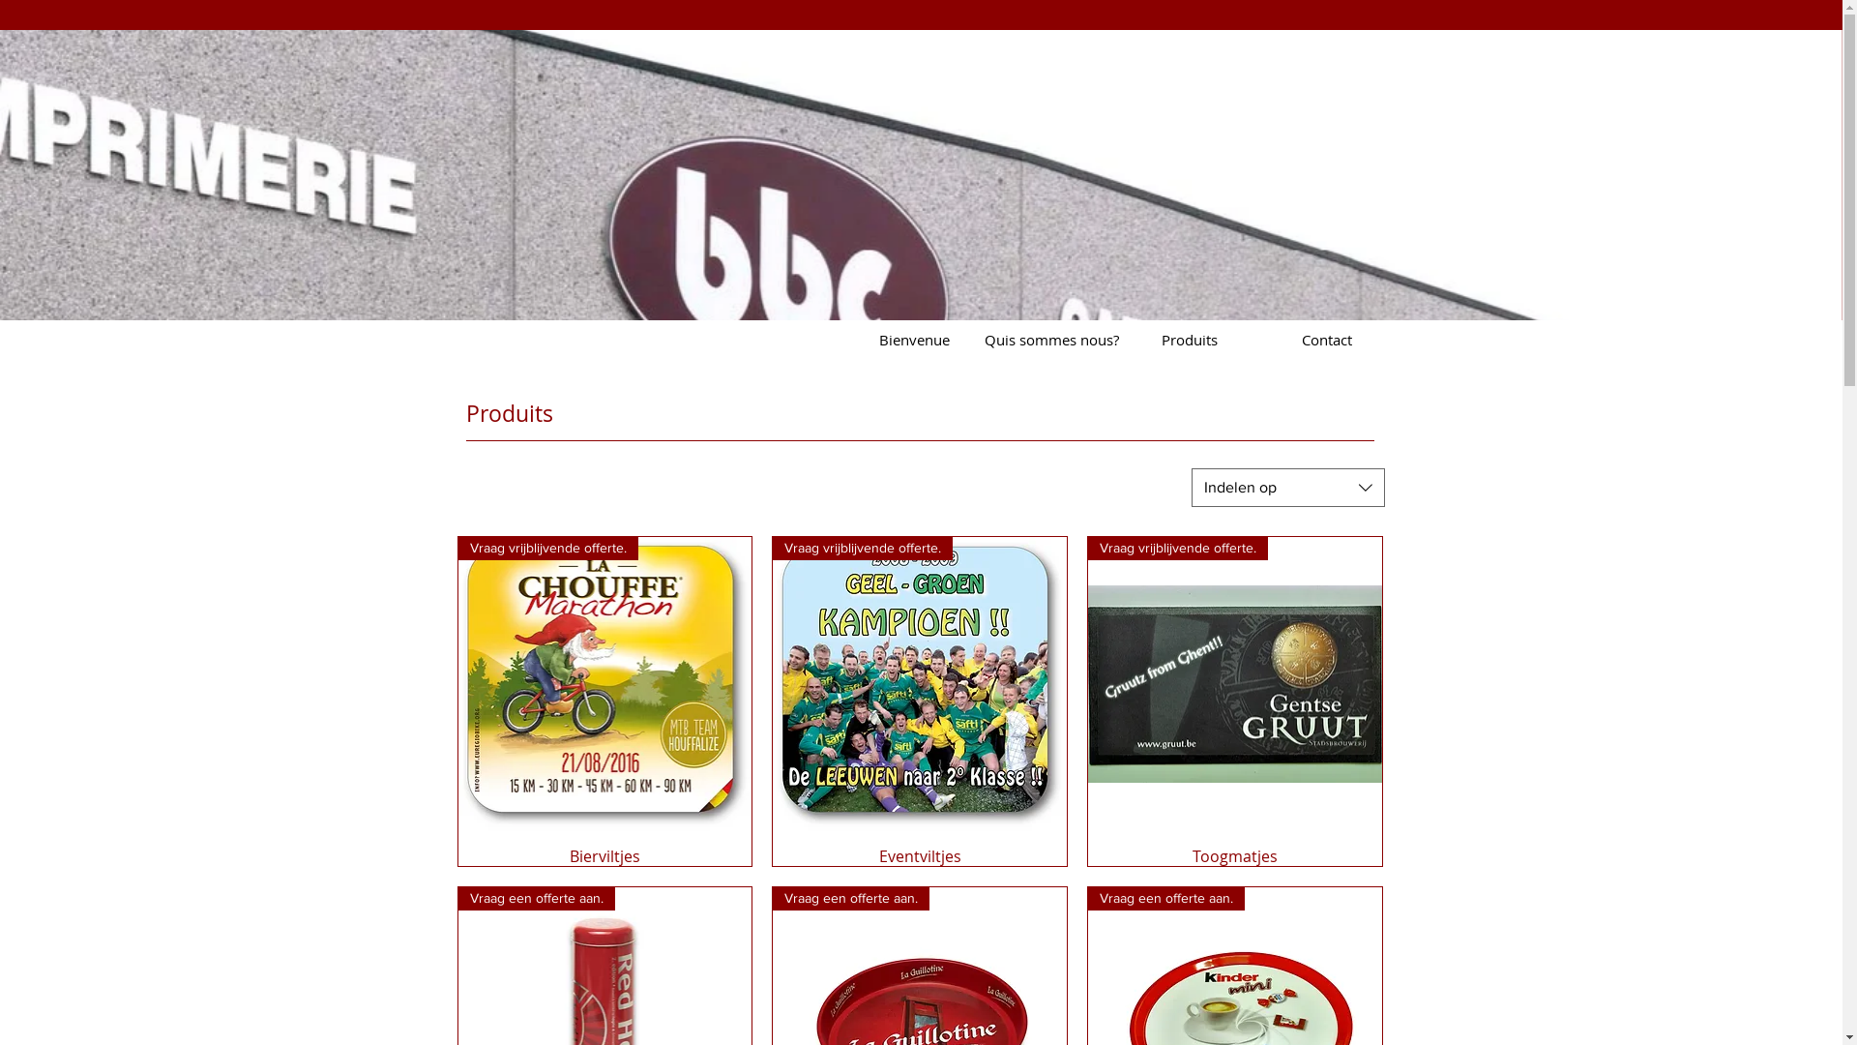 Image resolution: width=1857 pixels, height=1045 pixels. I want to click on Bienvenue, so click(914, 340).